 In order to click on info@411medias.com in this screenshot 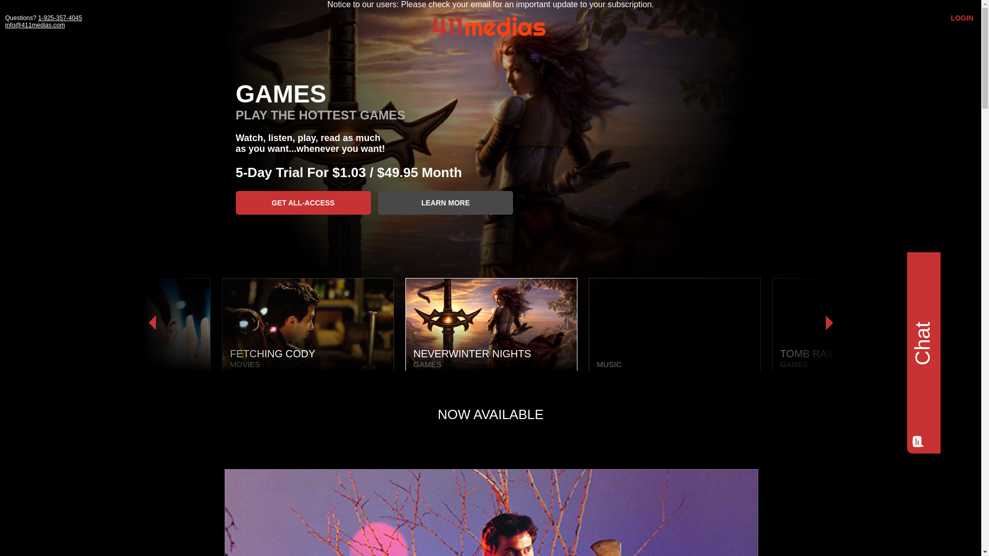, I will do `click(35, 25)`.